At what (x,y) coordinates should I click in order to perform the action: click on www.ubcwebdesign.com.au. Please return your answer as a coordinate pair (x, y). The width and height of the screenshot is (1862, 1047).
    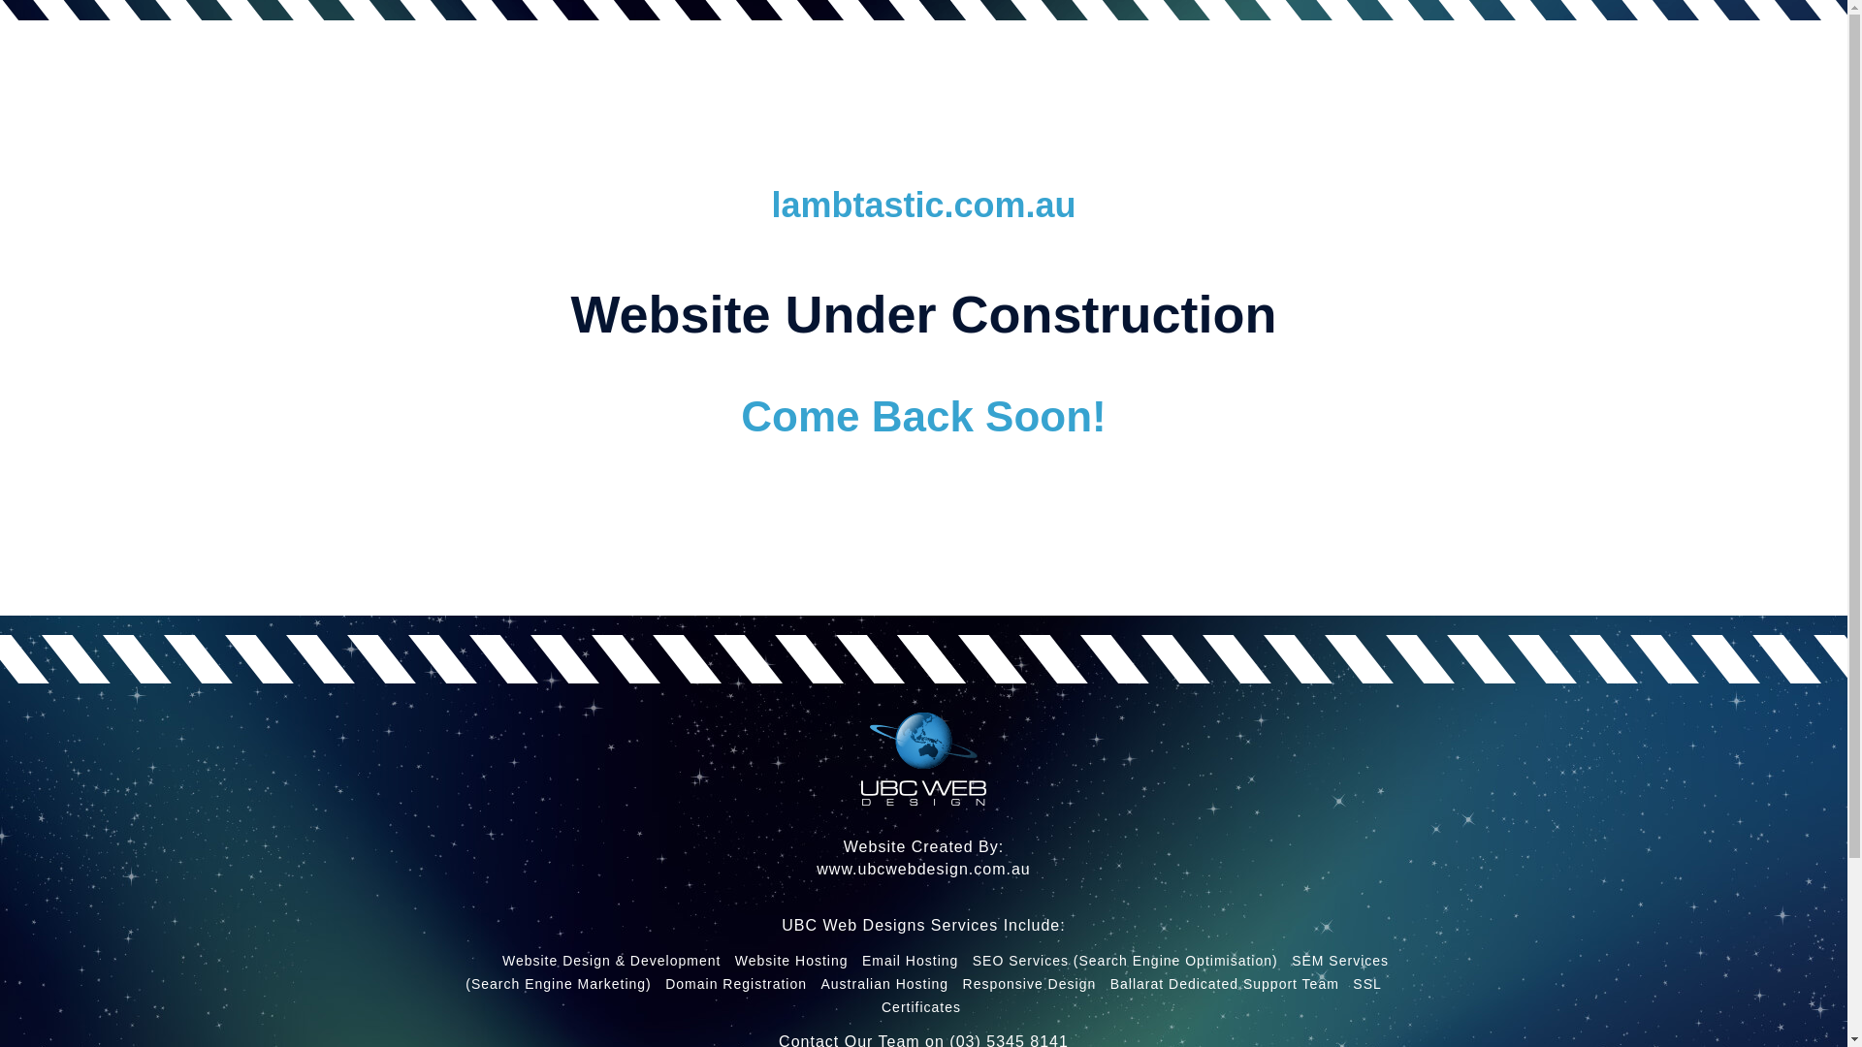
    Looking at the image, I should click on (923, 869).